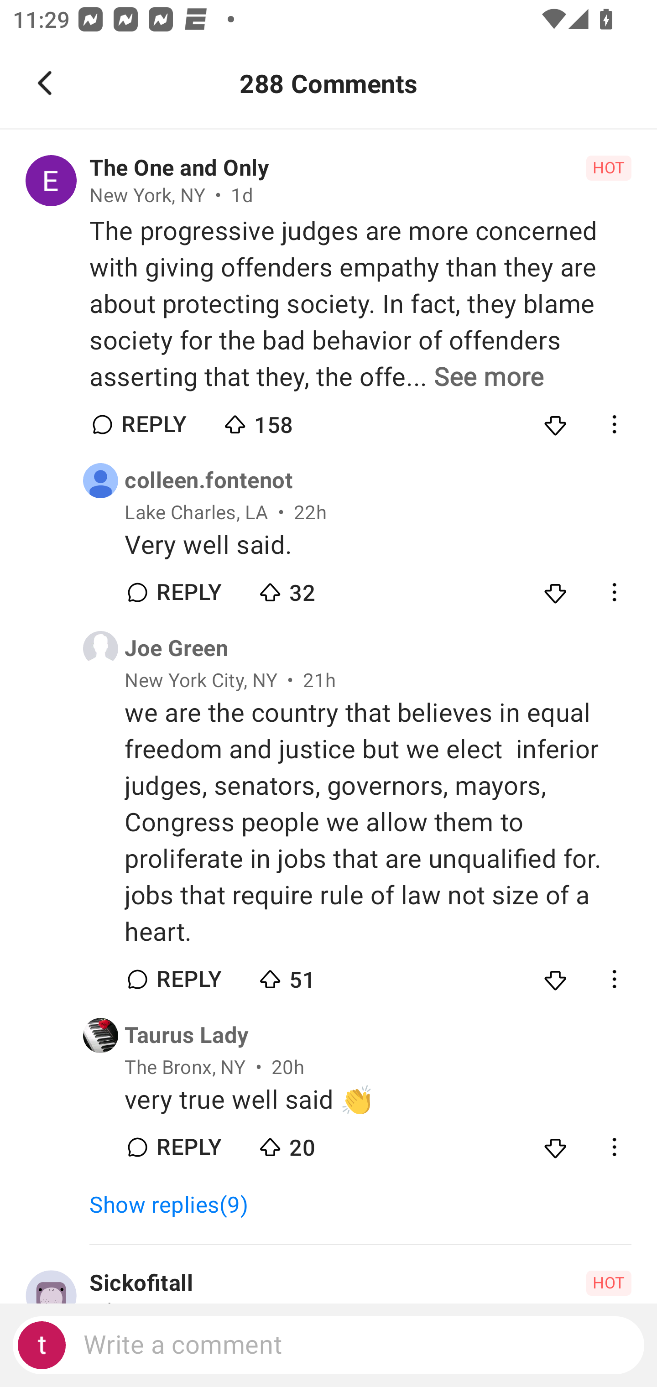 Image resolution: width=657 pixels, height=1387 pixels. I want to click on Sickofitall, so click(141, 1283).